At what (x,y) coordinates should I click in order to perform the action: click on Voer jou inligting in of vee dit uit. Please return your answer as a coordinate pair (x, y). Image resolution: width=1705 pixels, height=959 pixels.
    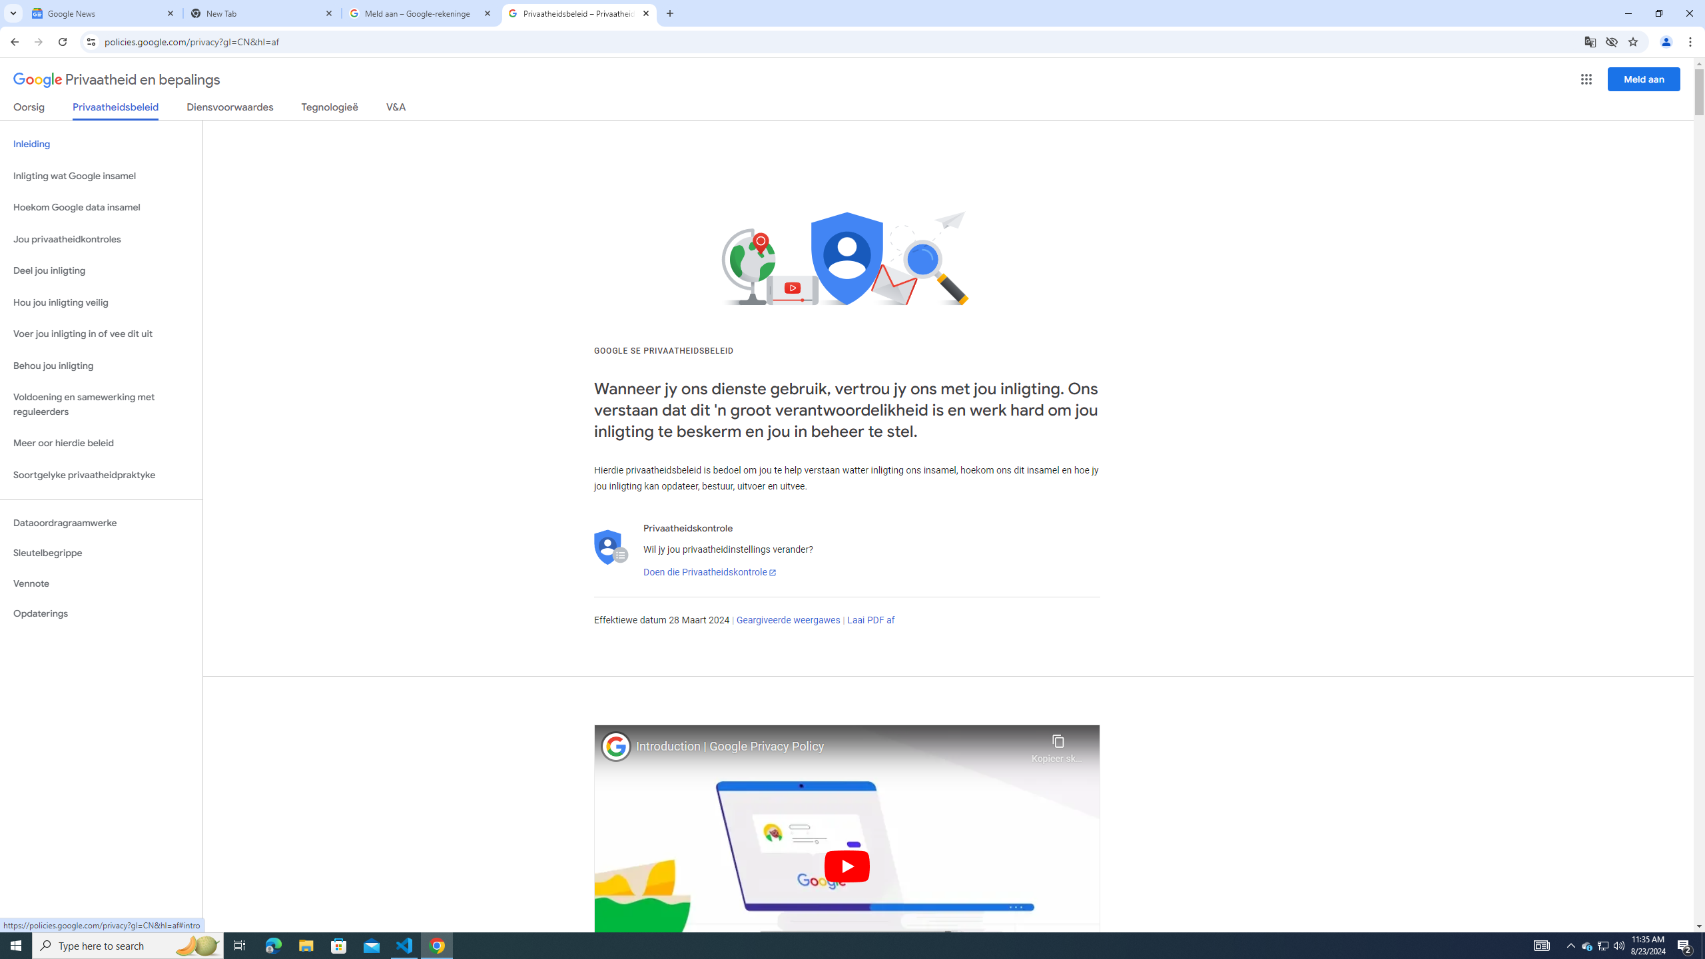
    Looking at the image, I should click on (101, 334).